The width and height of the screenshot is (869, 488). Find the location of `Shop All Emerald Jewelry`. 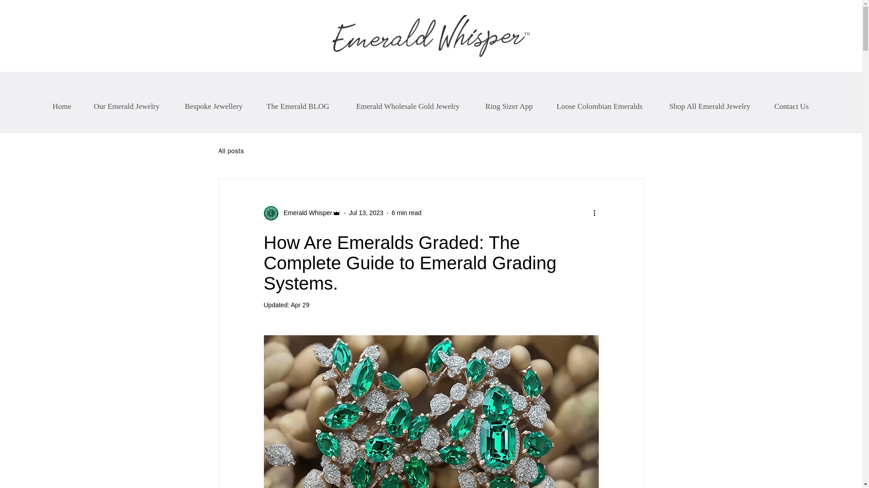

Shop All Emerald Jewelry is located at coordinates (710, 102).